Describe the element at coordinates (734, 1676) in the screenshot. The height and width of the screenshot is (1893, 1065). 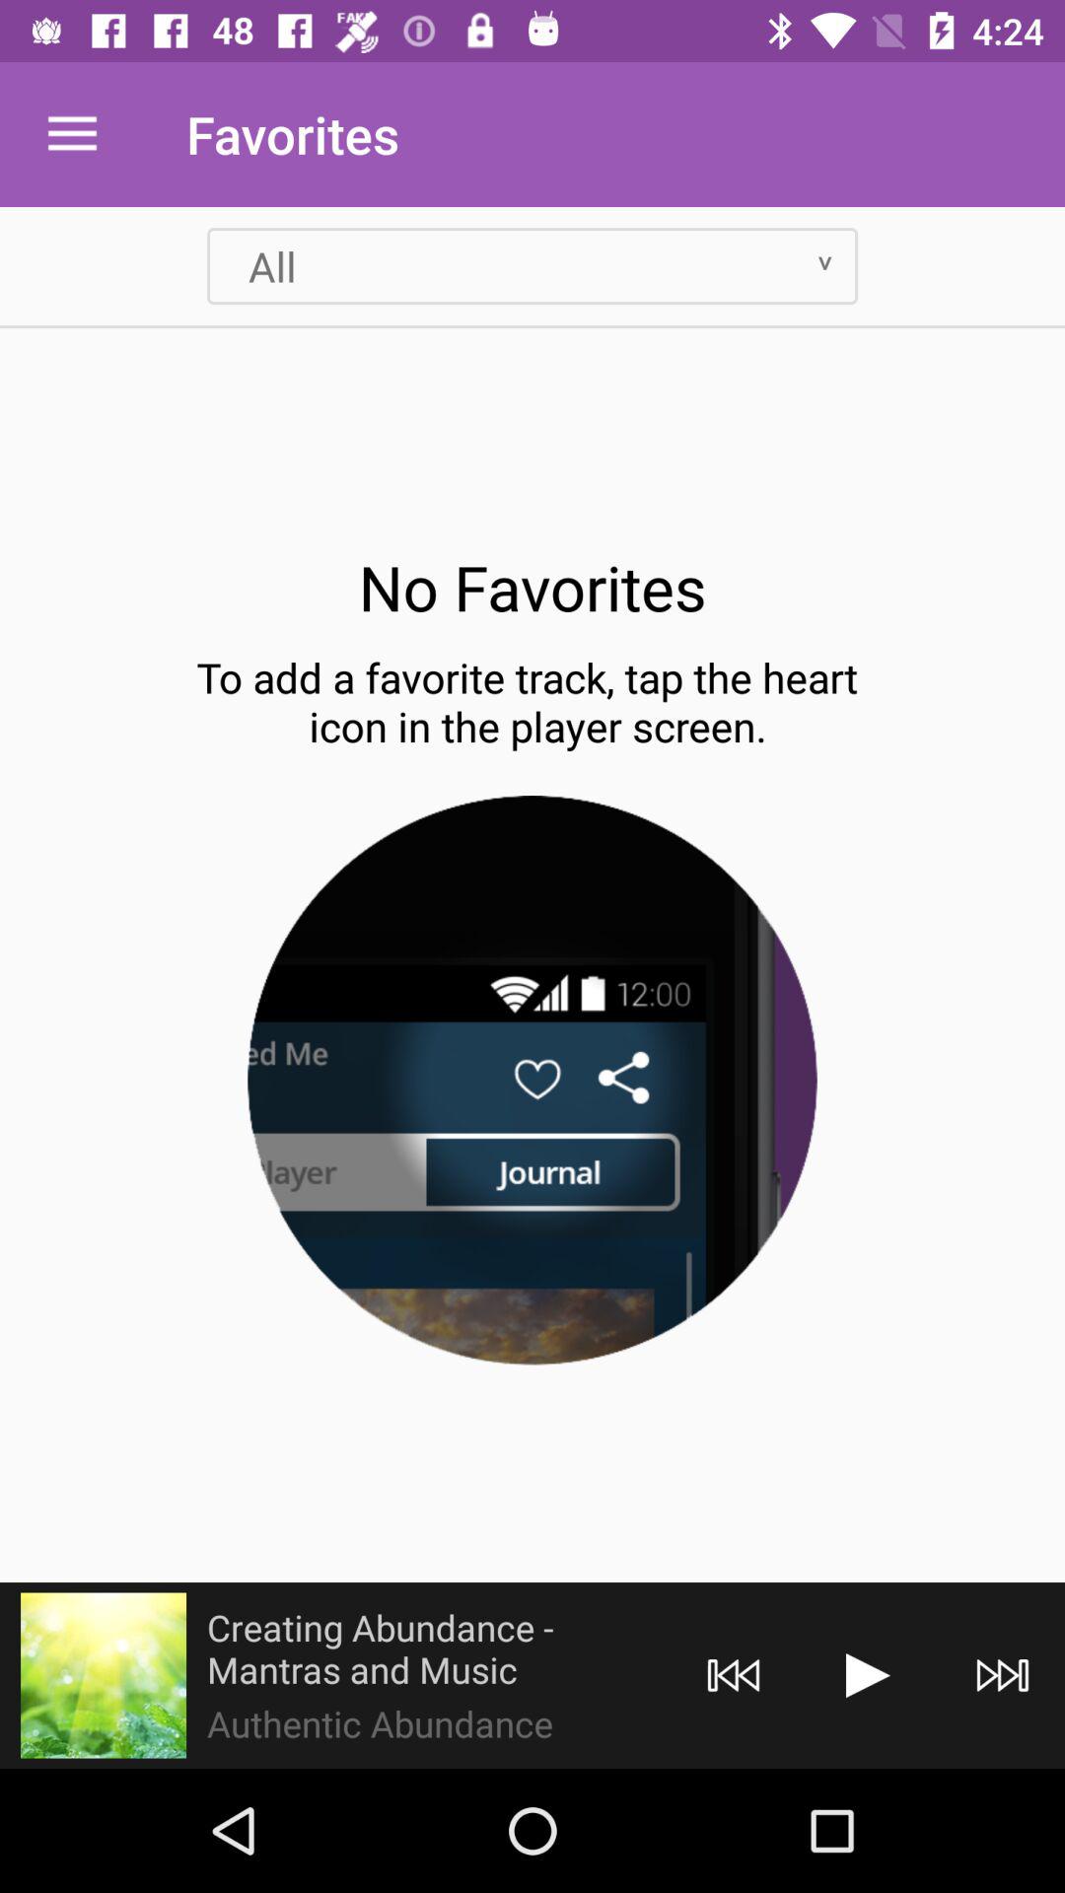
I see `restart song` at that location.